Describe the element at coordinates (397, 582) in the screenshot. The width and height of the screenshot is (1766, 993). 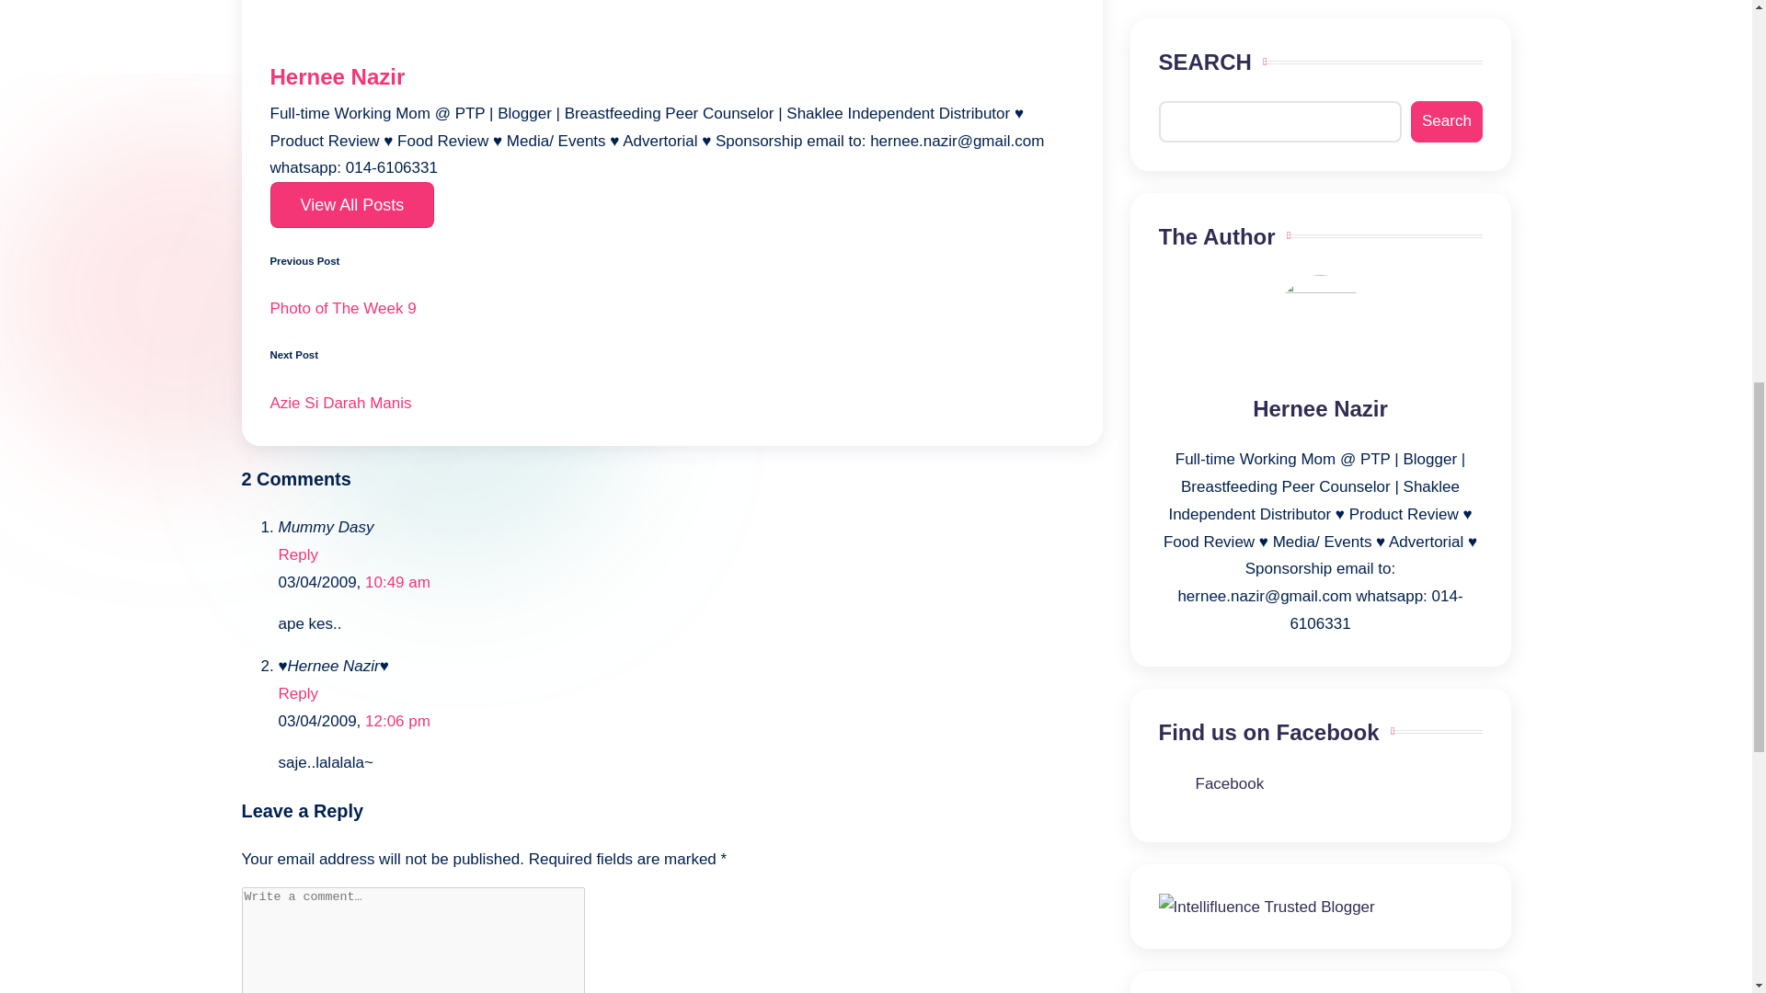
I see `10:49 am` at that location.